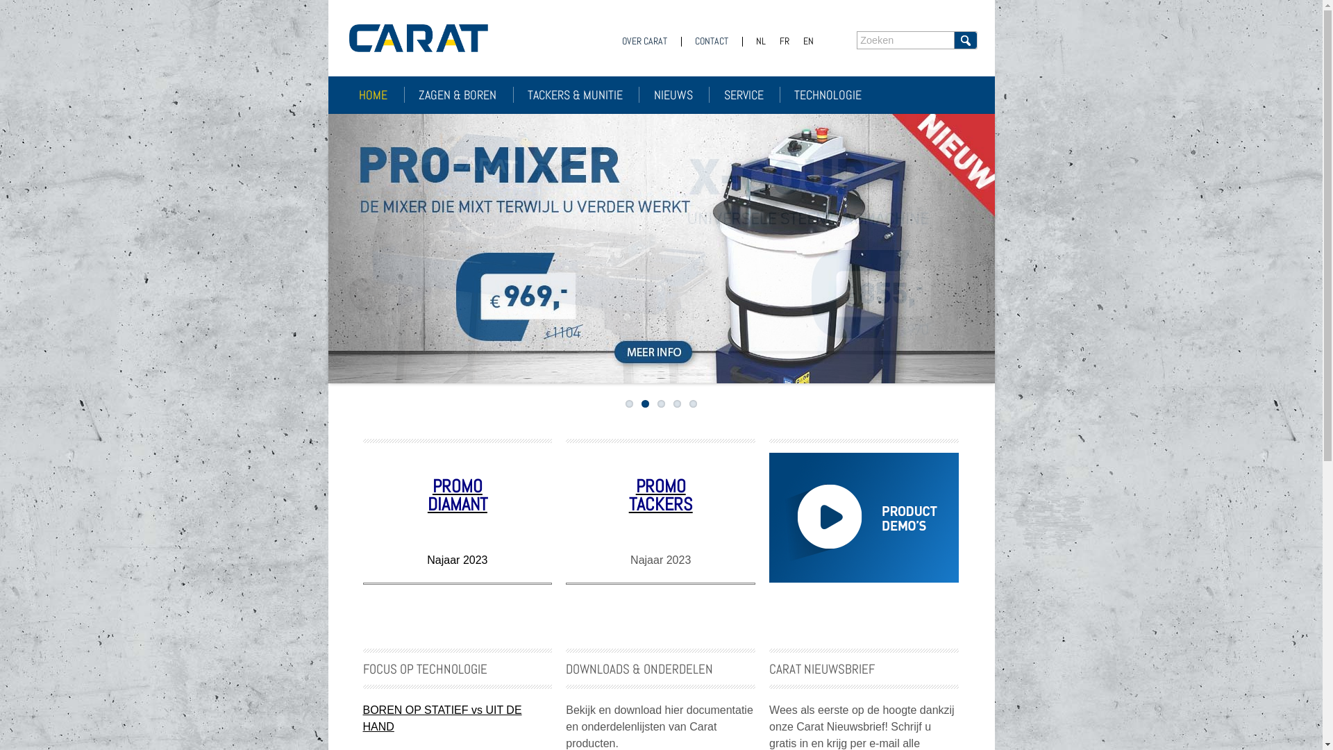 Image resolution: width=1333 pixels, height=750 pixels. I want to click on OVER CARAT, so click(644, 42).